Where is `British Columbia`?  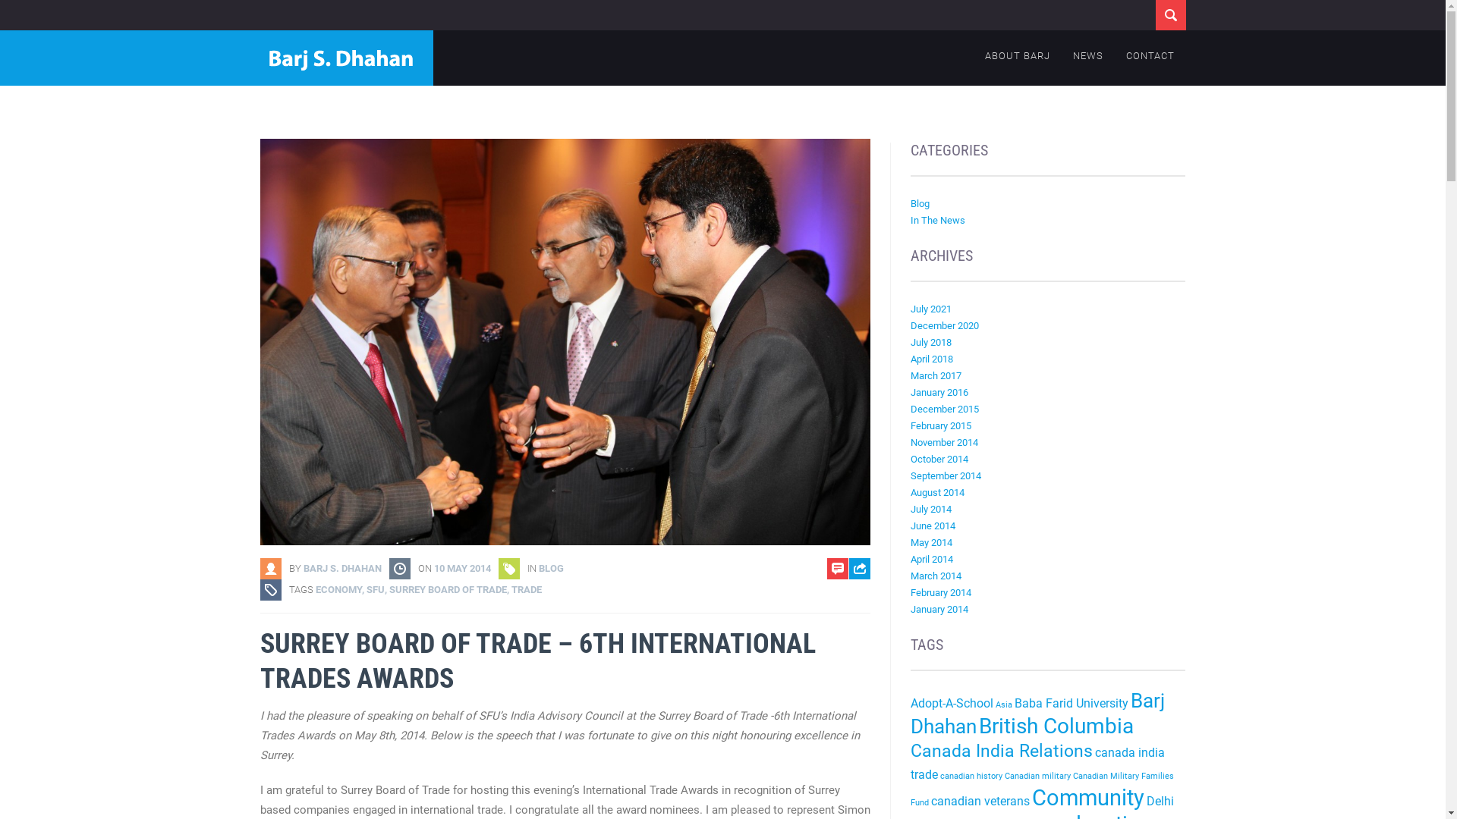
British Columbia is located at coordinates (1056, 726).